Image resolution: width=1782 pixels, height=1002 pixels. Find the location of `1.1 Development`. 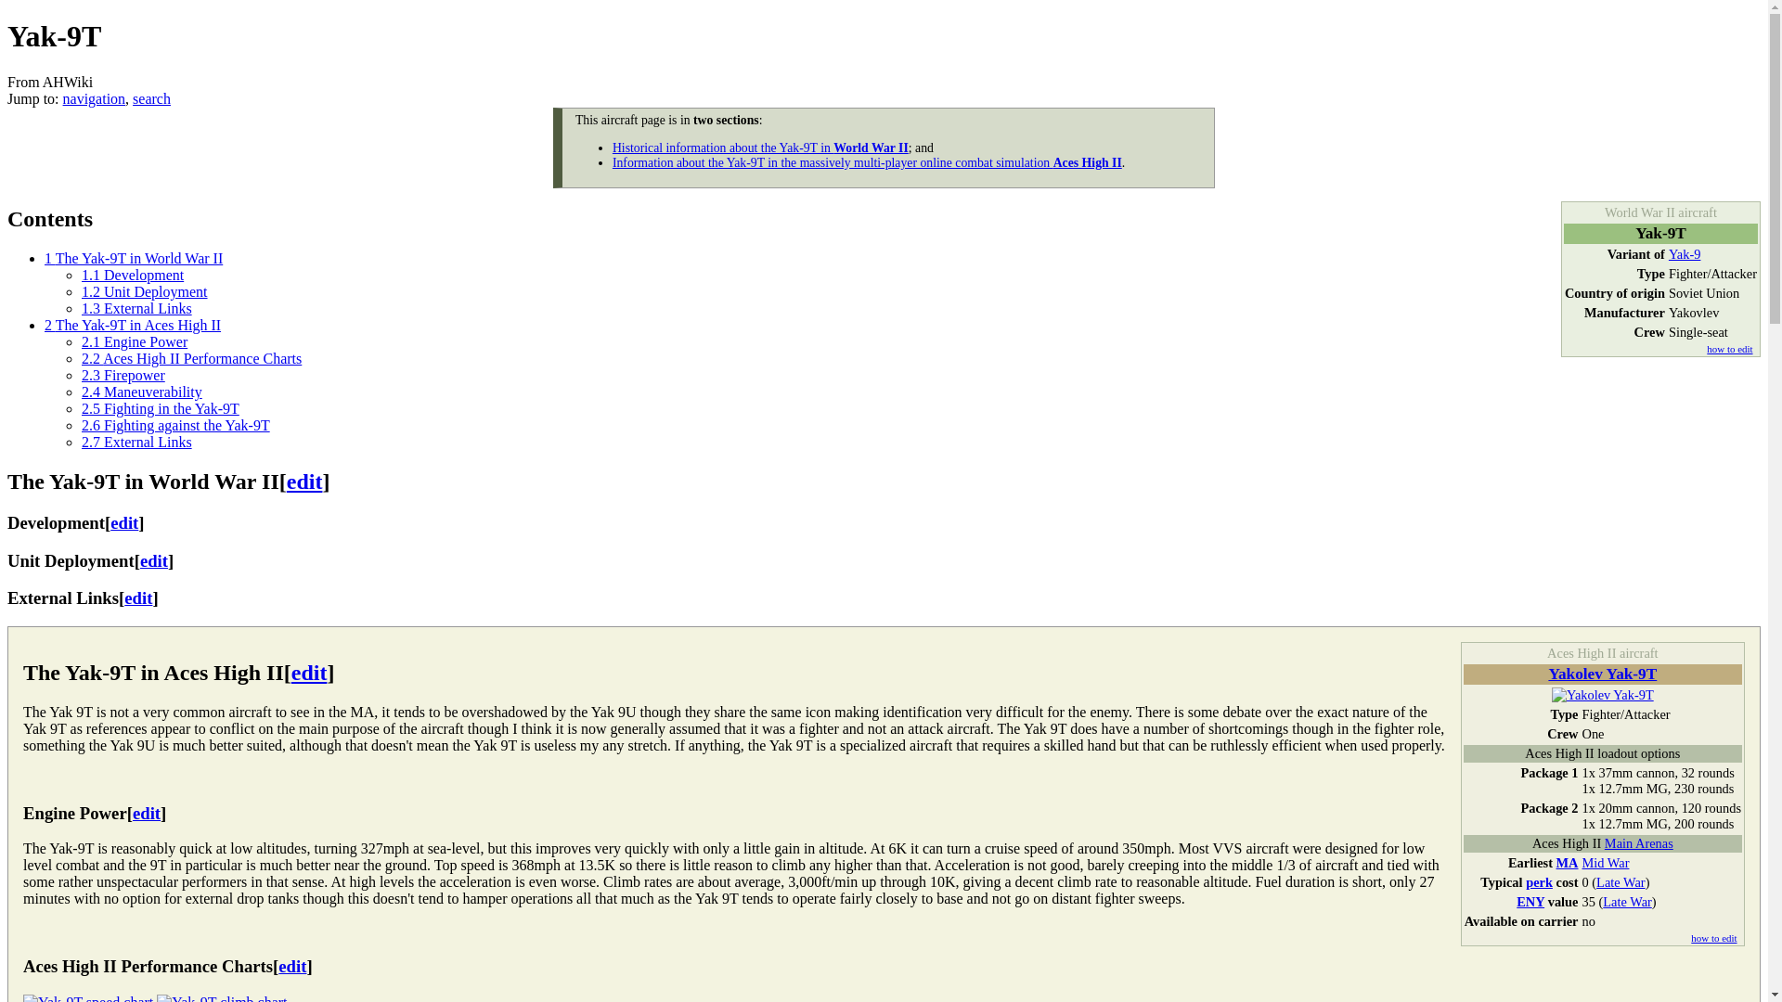

1.1 Development is located at coordinates (132, 275).